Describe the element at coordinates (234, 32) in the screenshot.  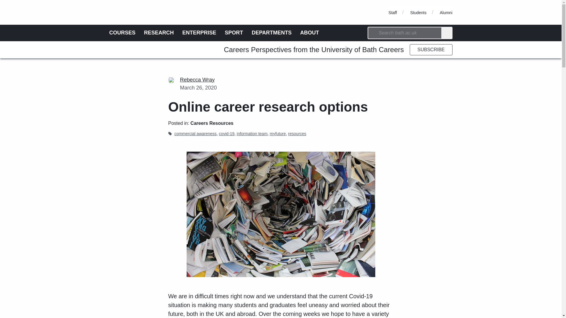
I see `SPORT` at that location.